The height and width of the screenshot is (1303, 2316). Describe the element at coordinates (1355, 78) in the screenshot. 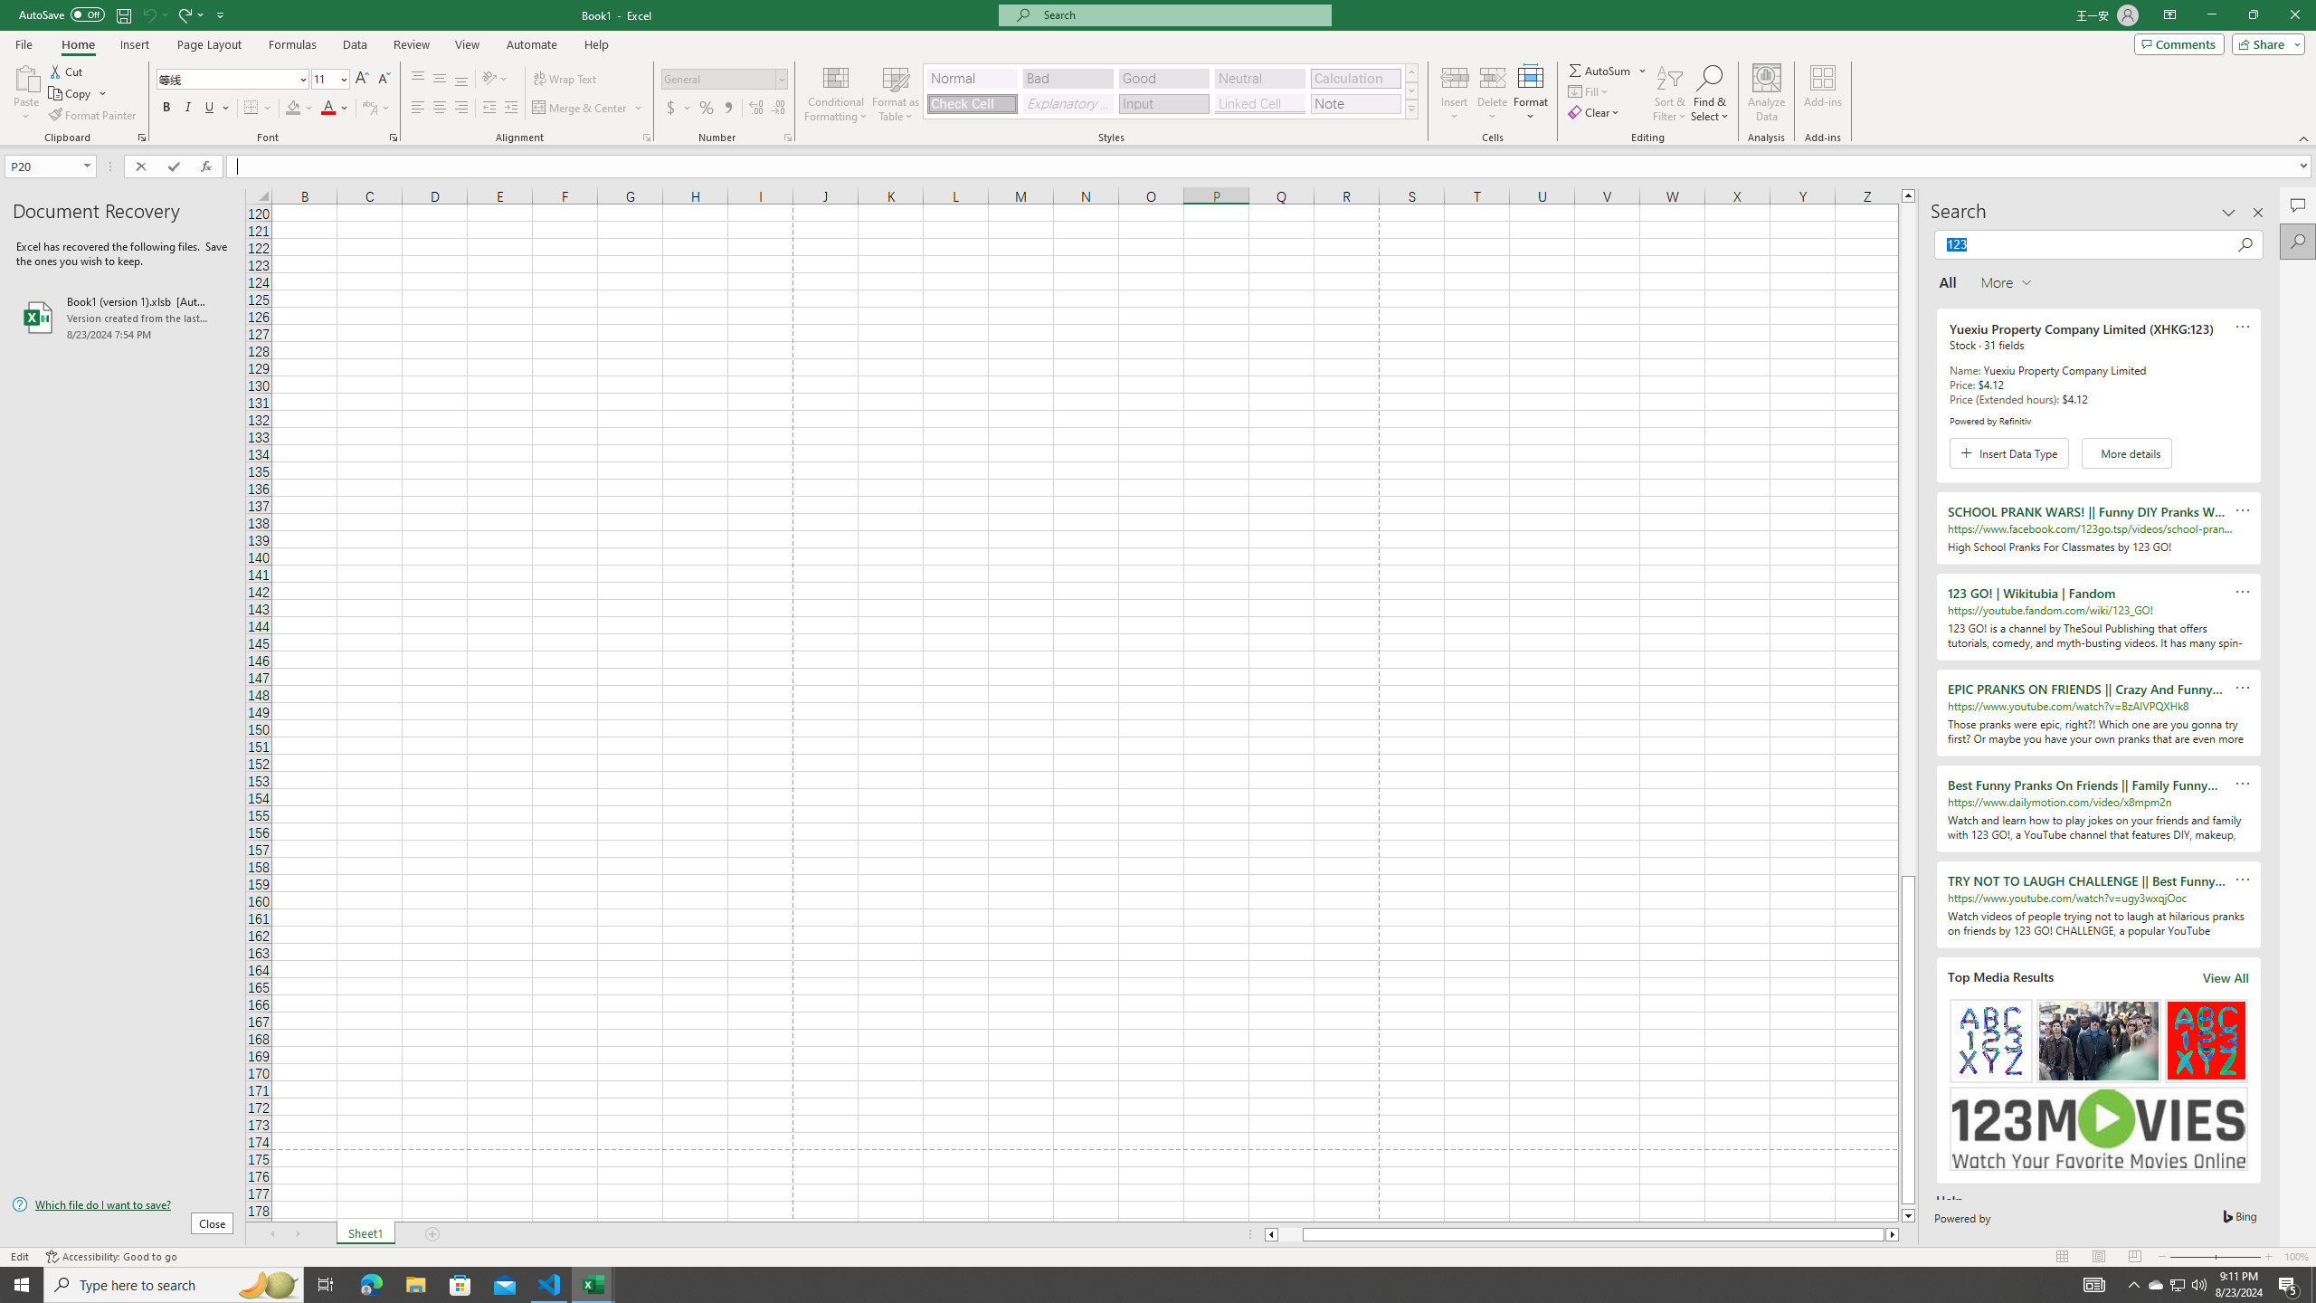

I see `Calculation` at that location.